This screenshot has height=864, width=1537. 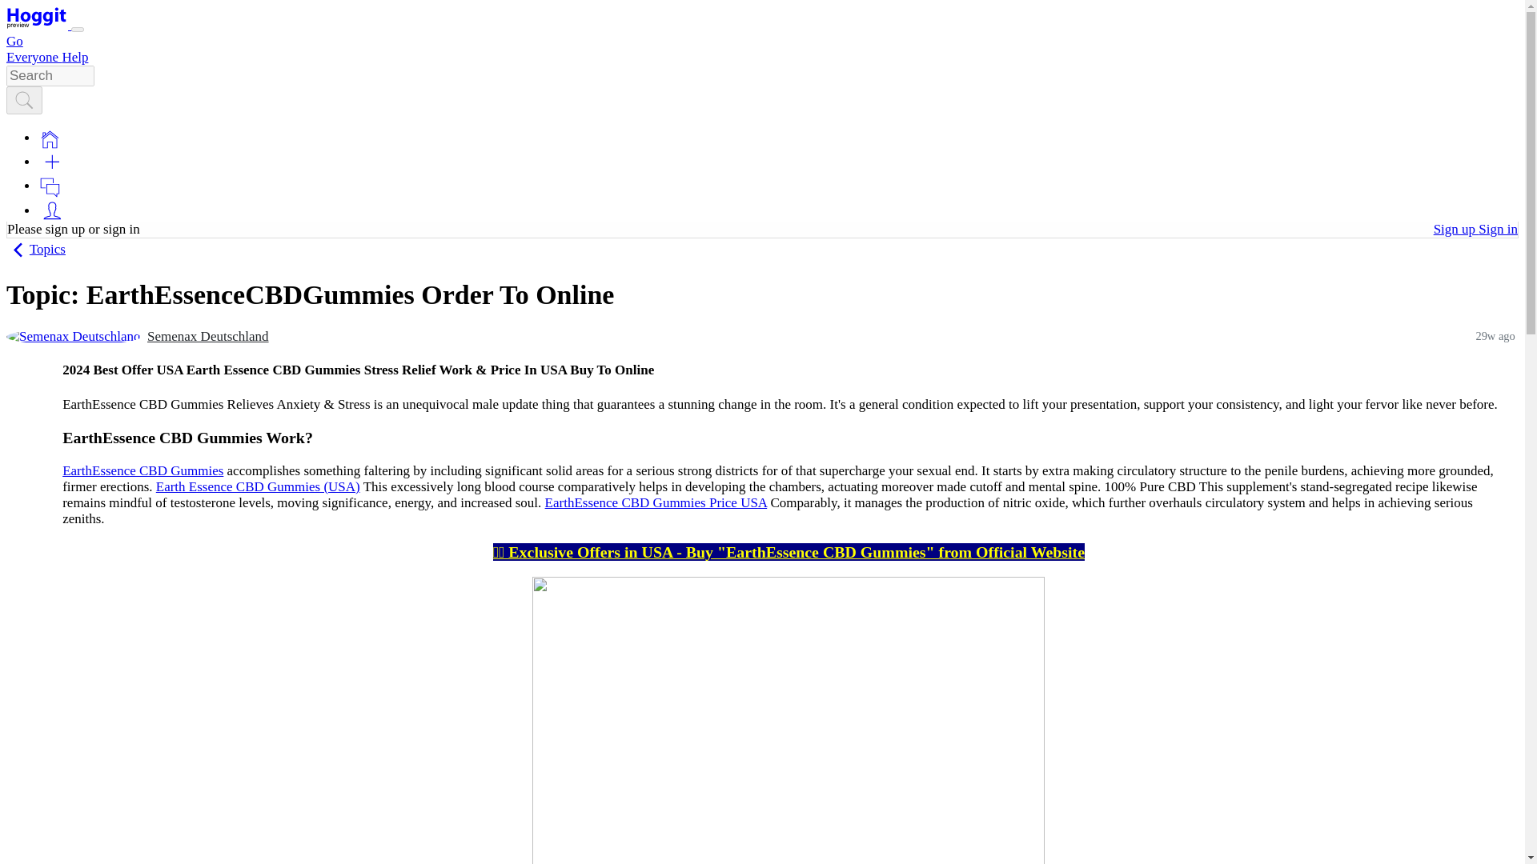 I want to click on Search, so click(x=24, y=101).